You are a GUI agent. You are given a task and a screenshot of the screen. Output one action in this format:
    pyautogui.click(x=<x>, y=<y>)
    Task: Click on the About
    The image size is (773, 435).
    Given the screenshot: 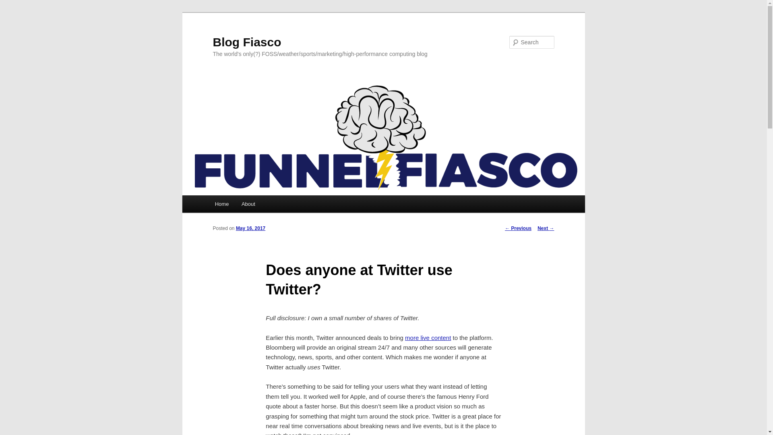 What is the action you would take?
    pyautogui.click(x=248, y=204)
    